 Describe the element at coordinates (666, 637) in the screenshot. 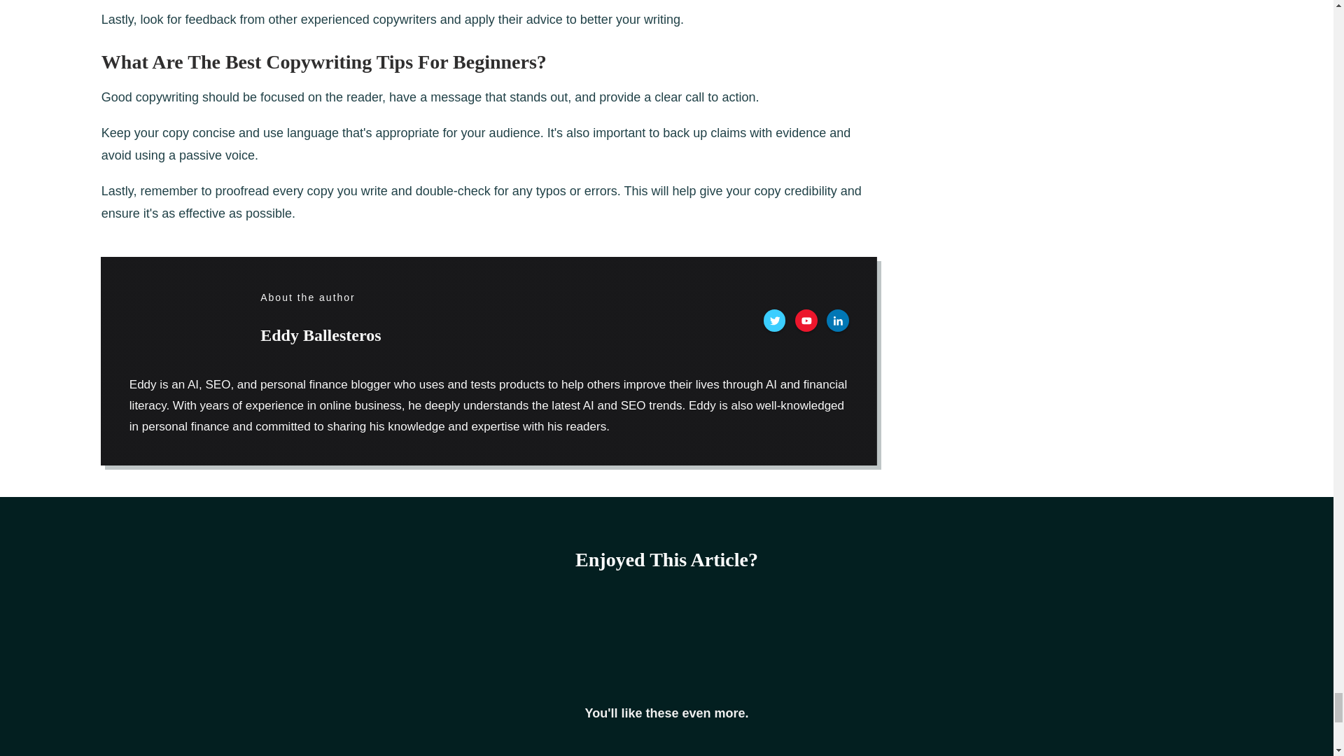

I see `Arrow` at that location.